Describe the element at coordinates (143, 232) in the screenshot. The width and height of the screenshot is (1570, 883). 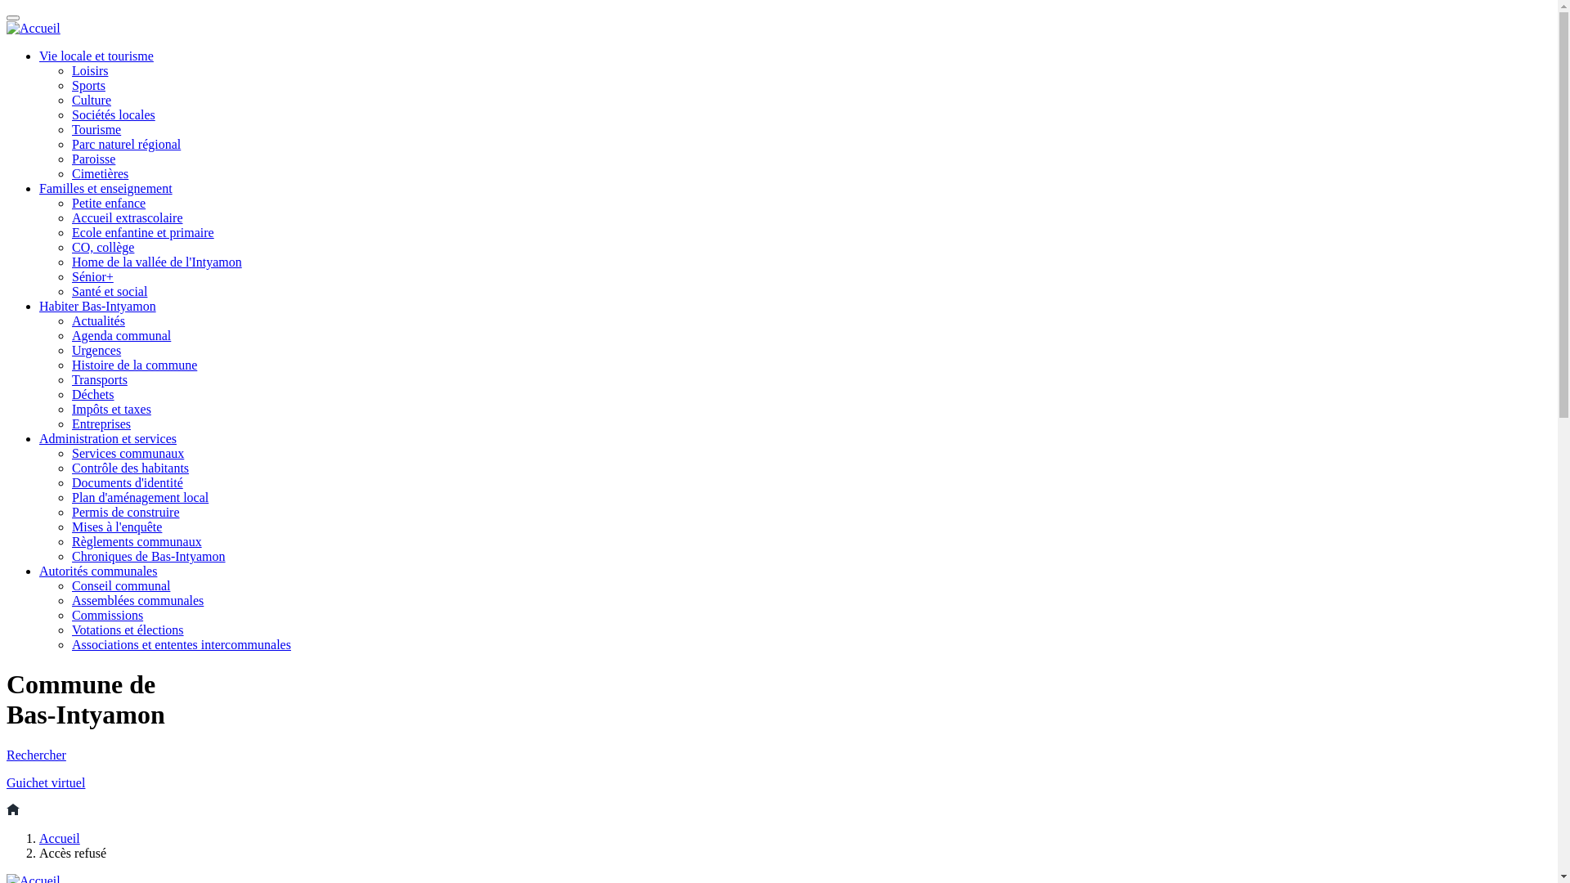
I see `Ecole enfantine et primaire` at that location.